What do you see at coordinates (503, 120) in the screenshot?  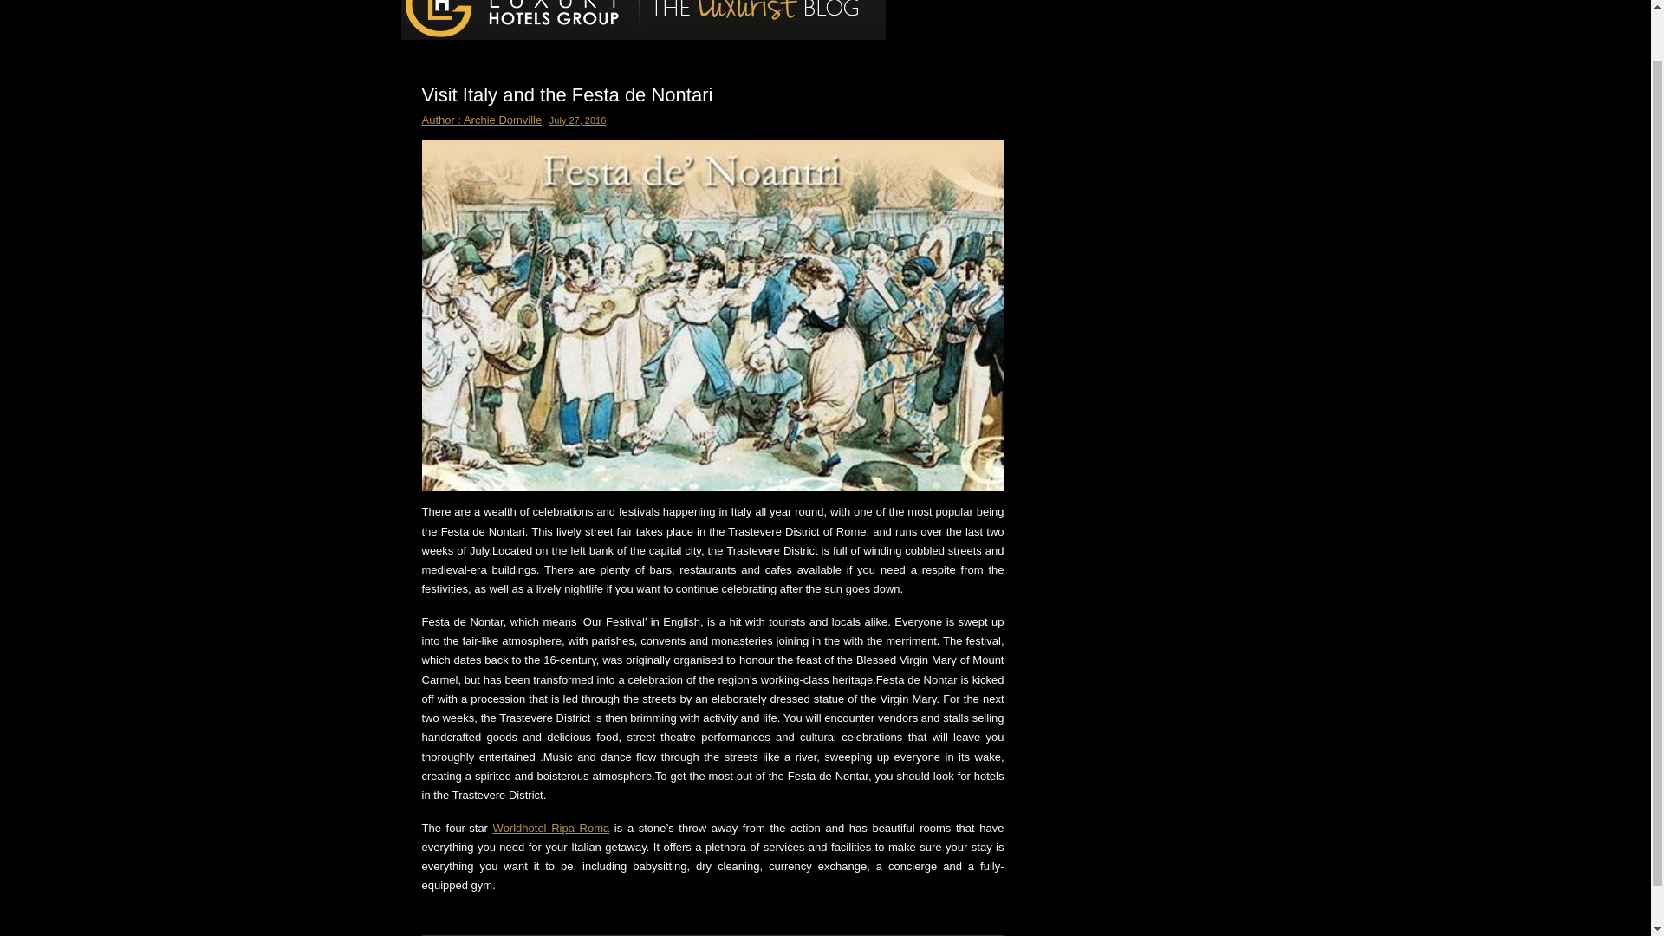 I see `Archie Domville` at bounding box center [503, 120].